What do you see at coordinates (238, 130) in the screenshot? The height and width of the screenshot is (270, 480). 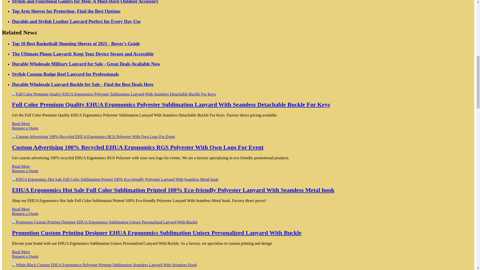 I see `Request a Quote` at bounding box center [238, 130].